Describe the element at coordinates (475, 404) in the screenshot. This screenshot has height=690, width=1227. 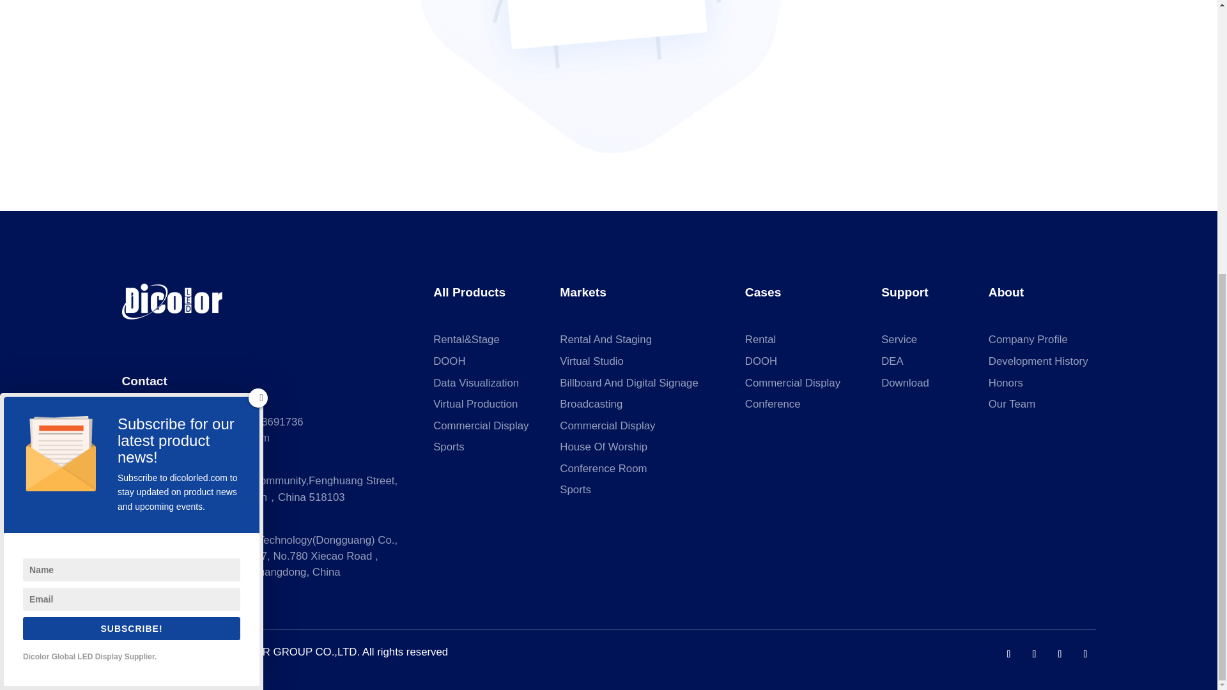
I see `Virtual Production` at that location.